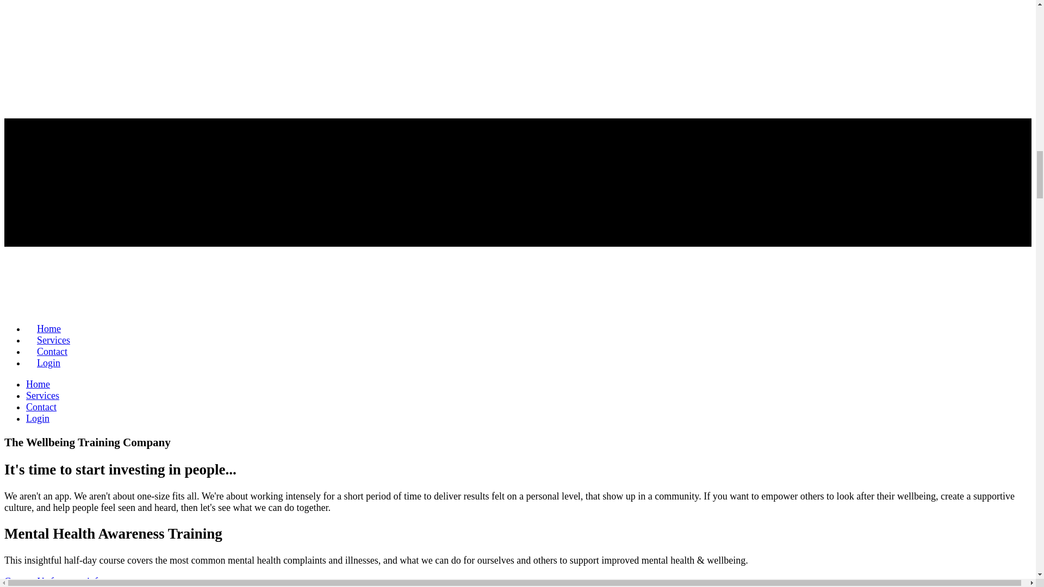  I want to click on Contact, so click(52, 352).